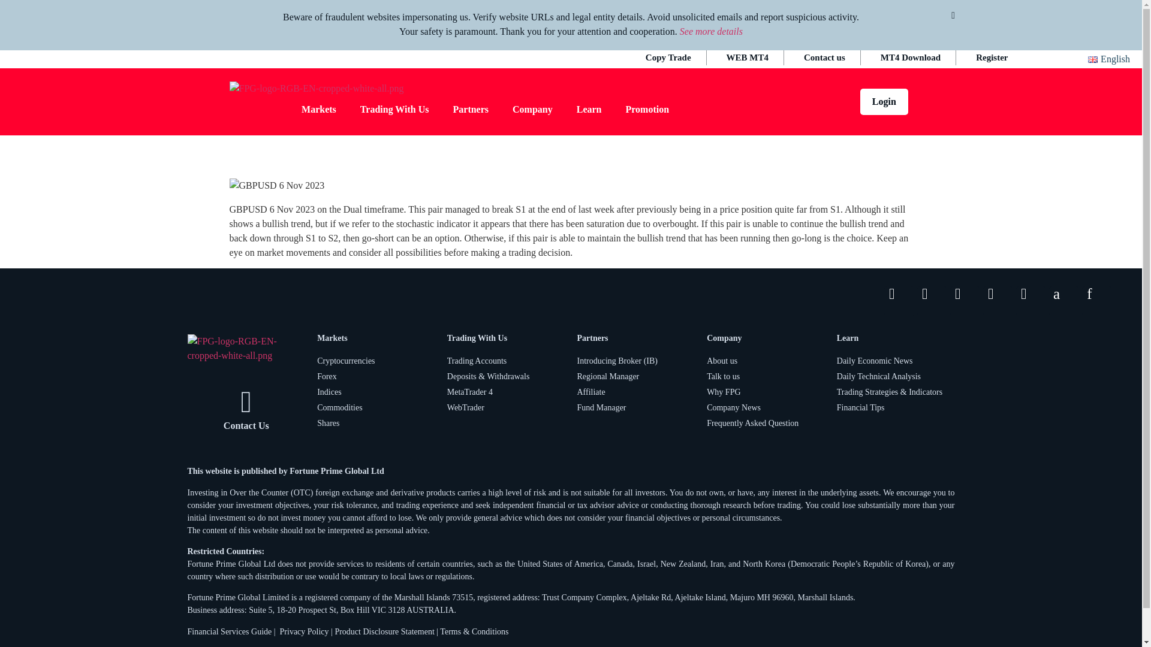 This screenshot has height=647, width=1151. What do you see at coordinates (394, 109) in the screenshot?
I see `Trading With Us` at bounding box center [394, 109].